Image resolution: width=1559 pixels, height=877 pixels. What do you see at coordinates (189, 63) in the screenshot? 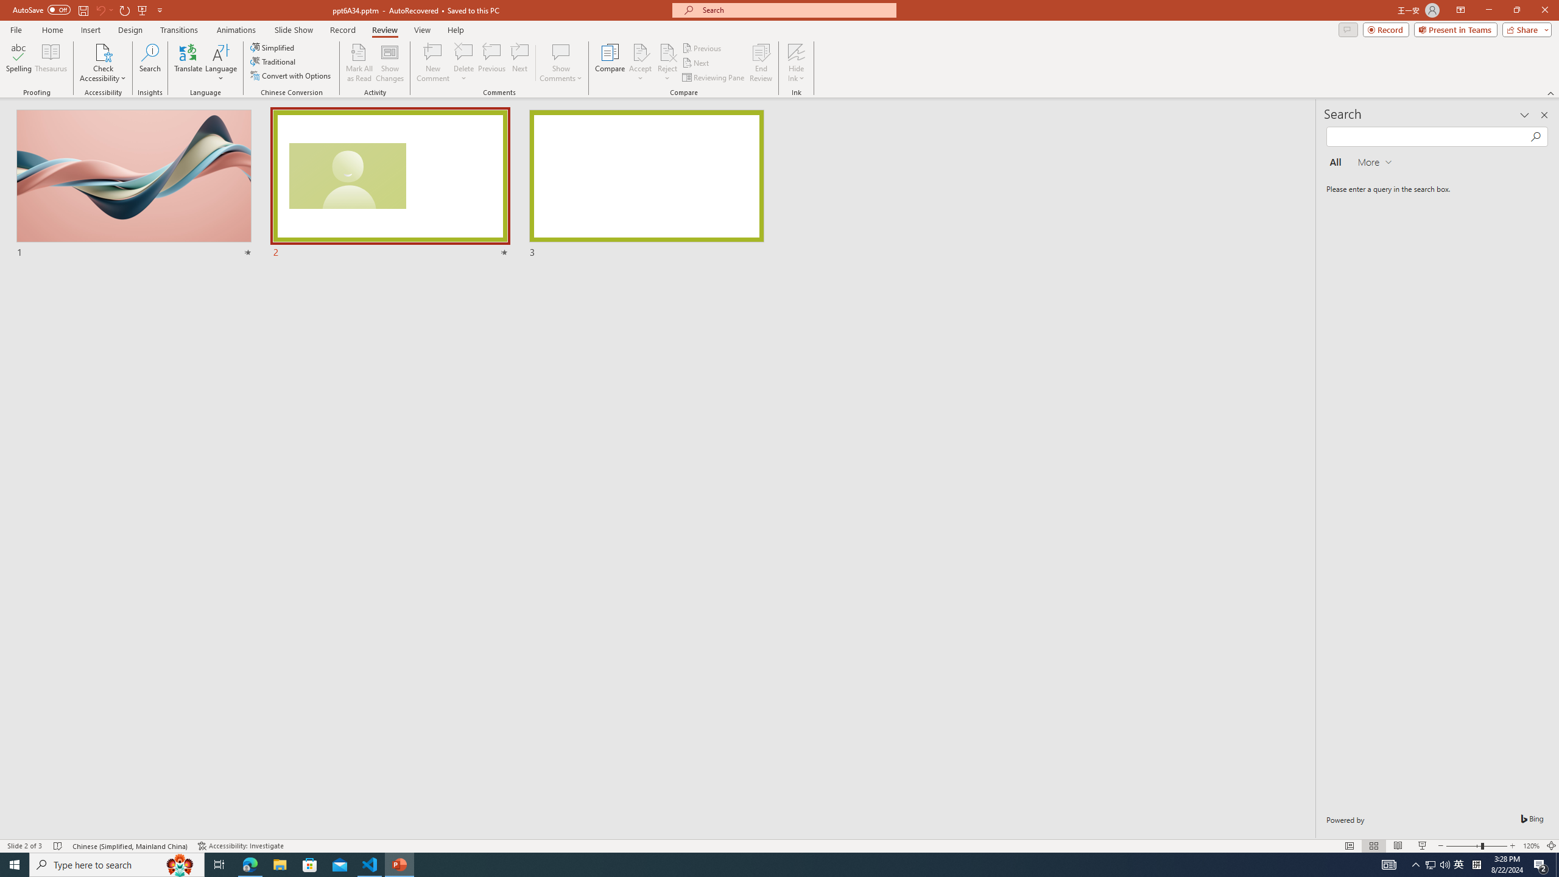
I see `Translate` at bounding box center [189, 63].